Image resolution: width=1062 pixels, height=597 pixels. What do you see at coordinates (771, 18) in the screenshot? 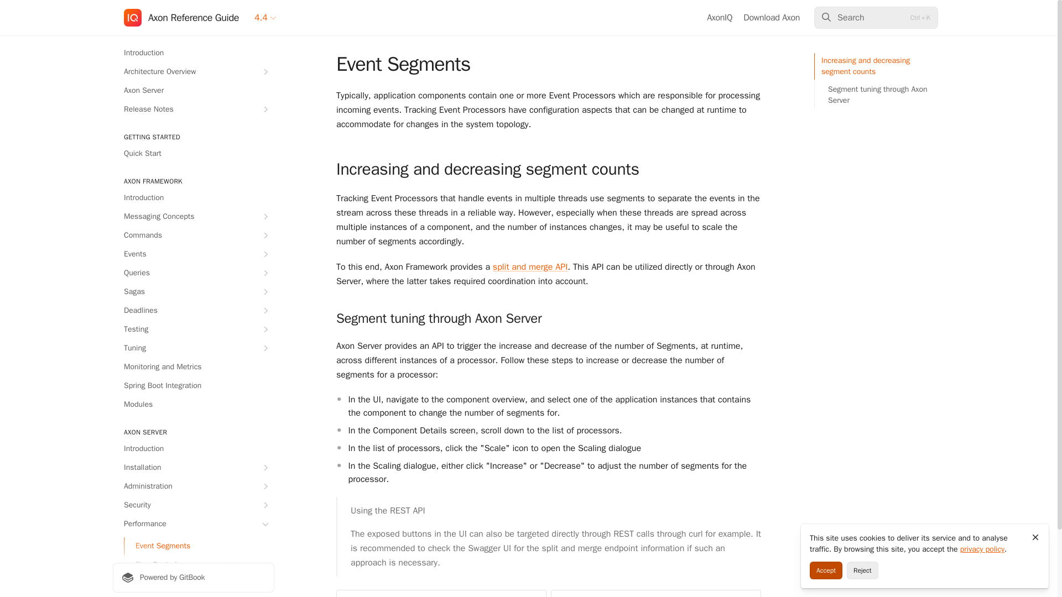
I see `Download Axon` at bounding box center [771, 18].